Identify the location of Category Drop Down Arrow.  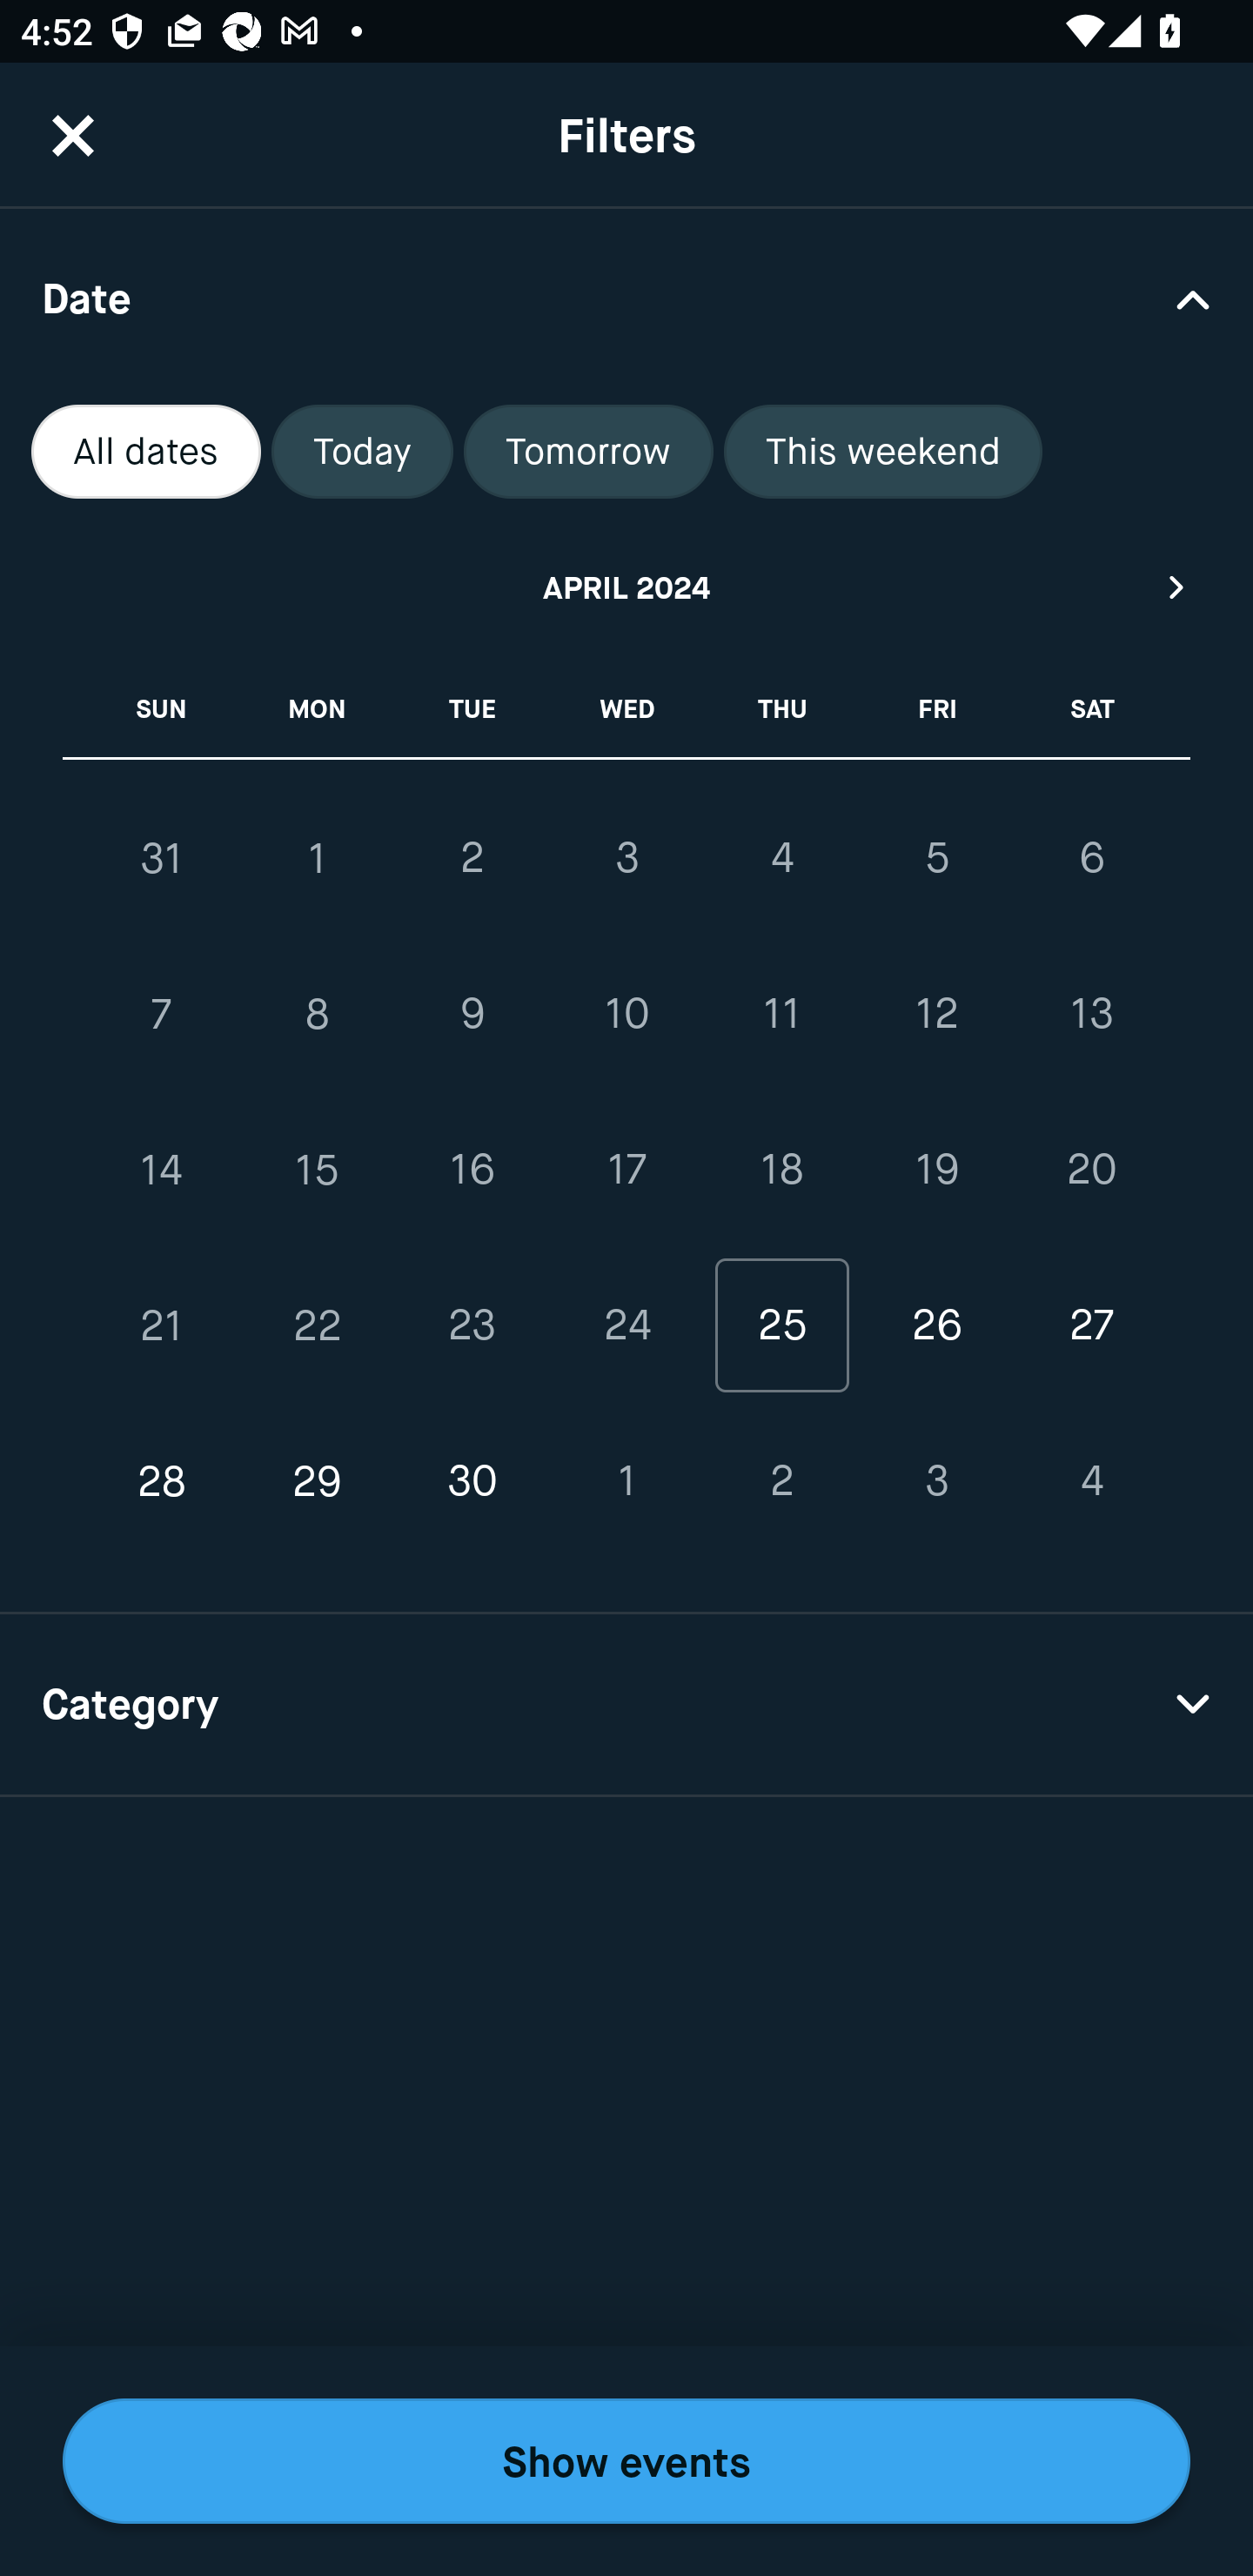
(626, 1706).